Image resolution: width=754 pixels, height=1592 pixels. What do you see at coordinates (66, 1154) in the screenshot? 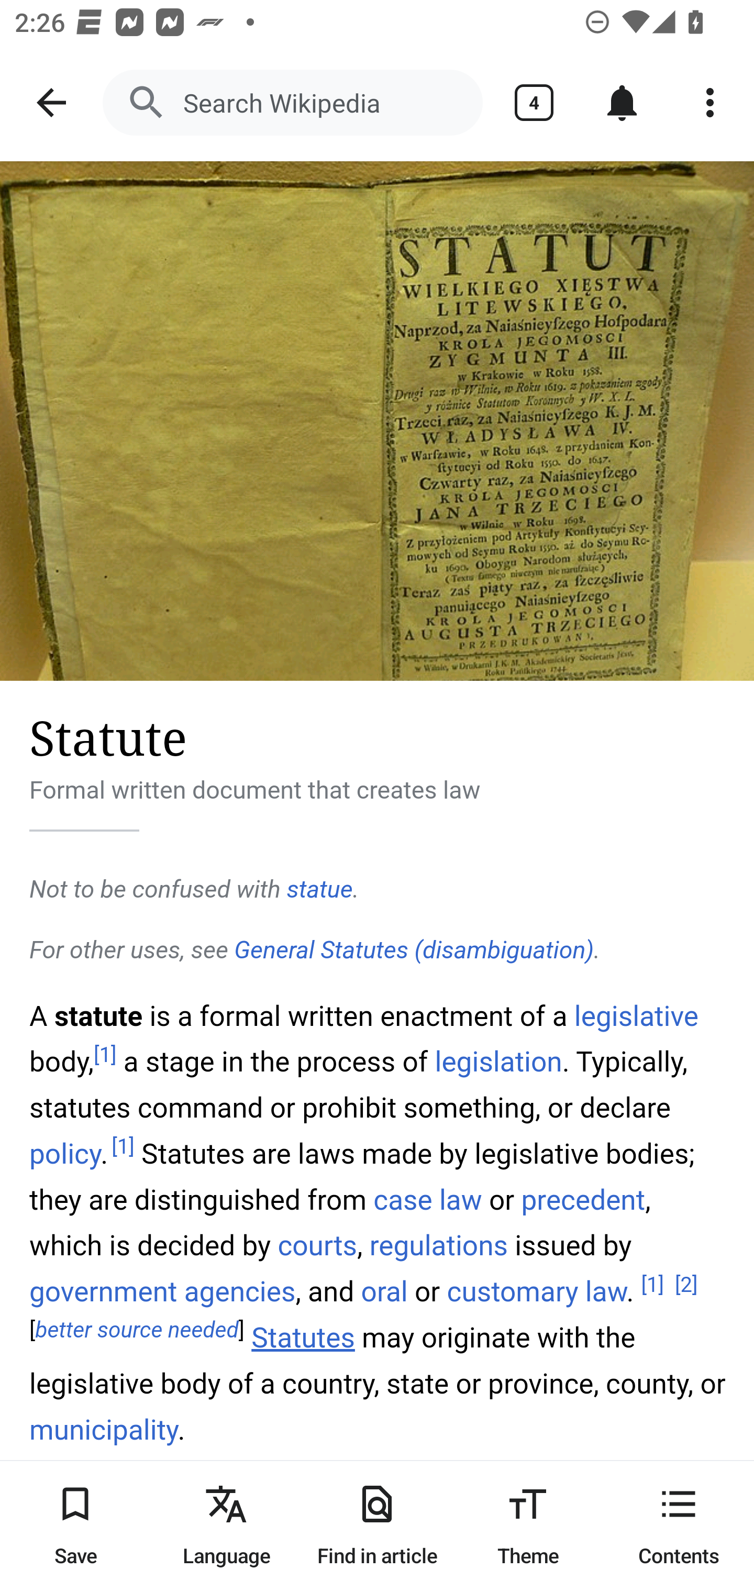
I see `policy` at bounding box center [66, 1154].